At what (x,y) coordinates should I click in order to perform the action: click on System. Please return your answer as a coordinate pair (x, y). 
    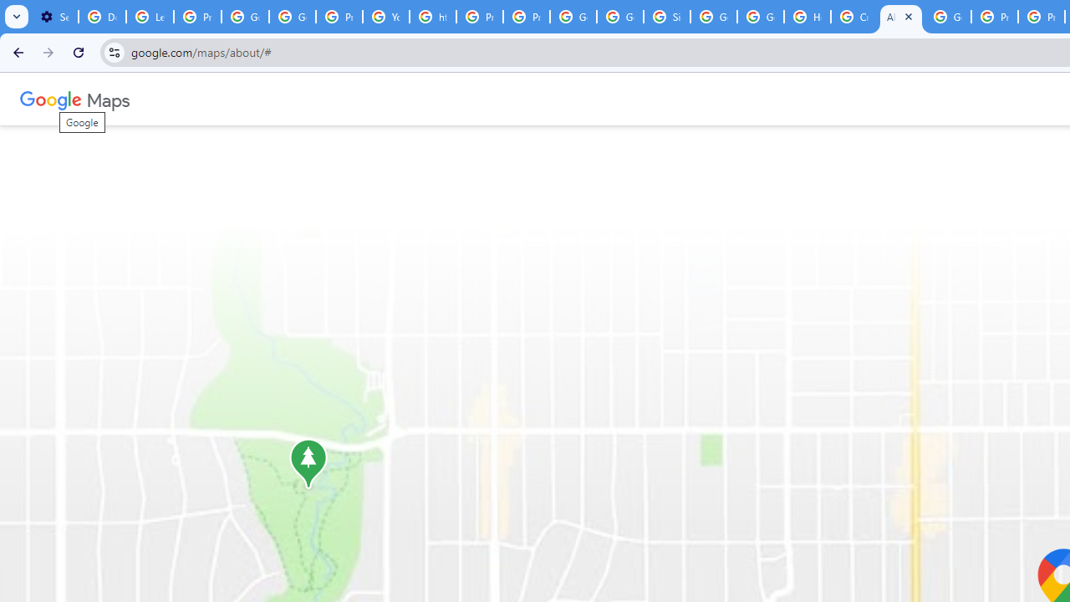
    Looking at the image, I should click on (8, 9).